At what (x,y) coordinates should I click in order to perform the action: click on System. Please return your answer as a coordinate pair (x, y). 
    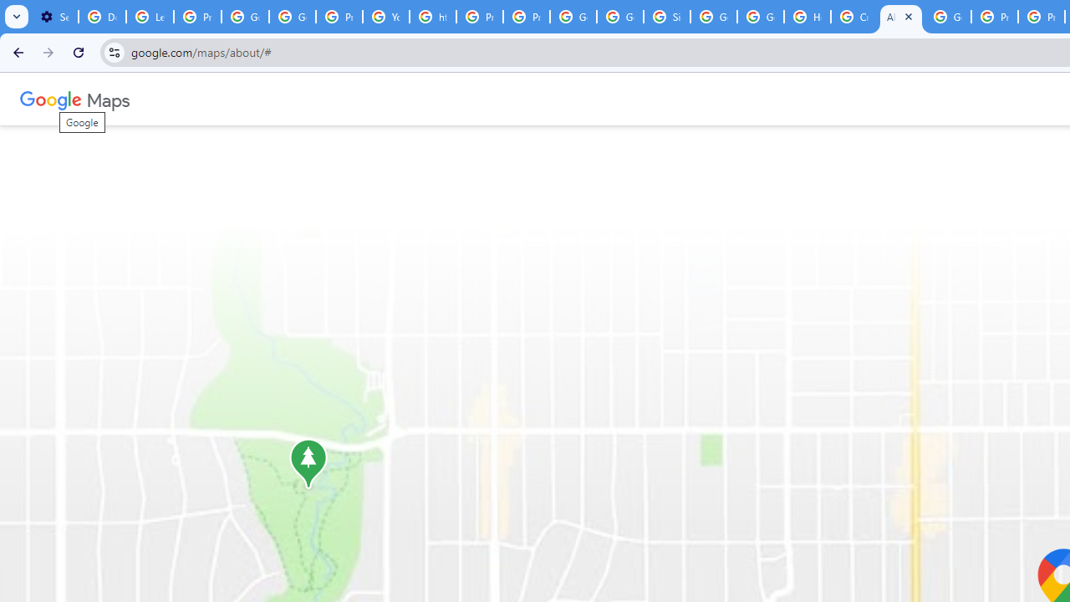
    Looking at the image, I should click on (8, 9).